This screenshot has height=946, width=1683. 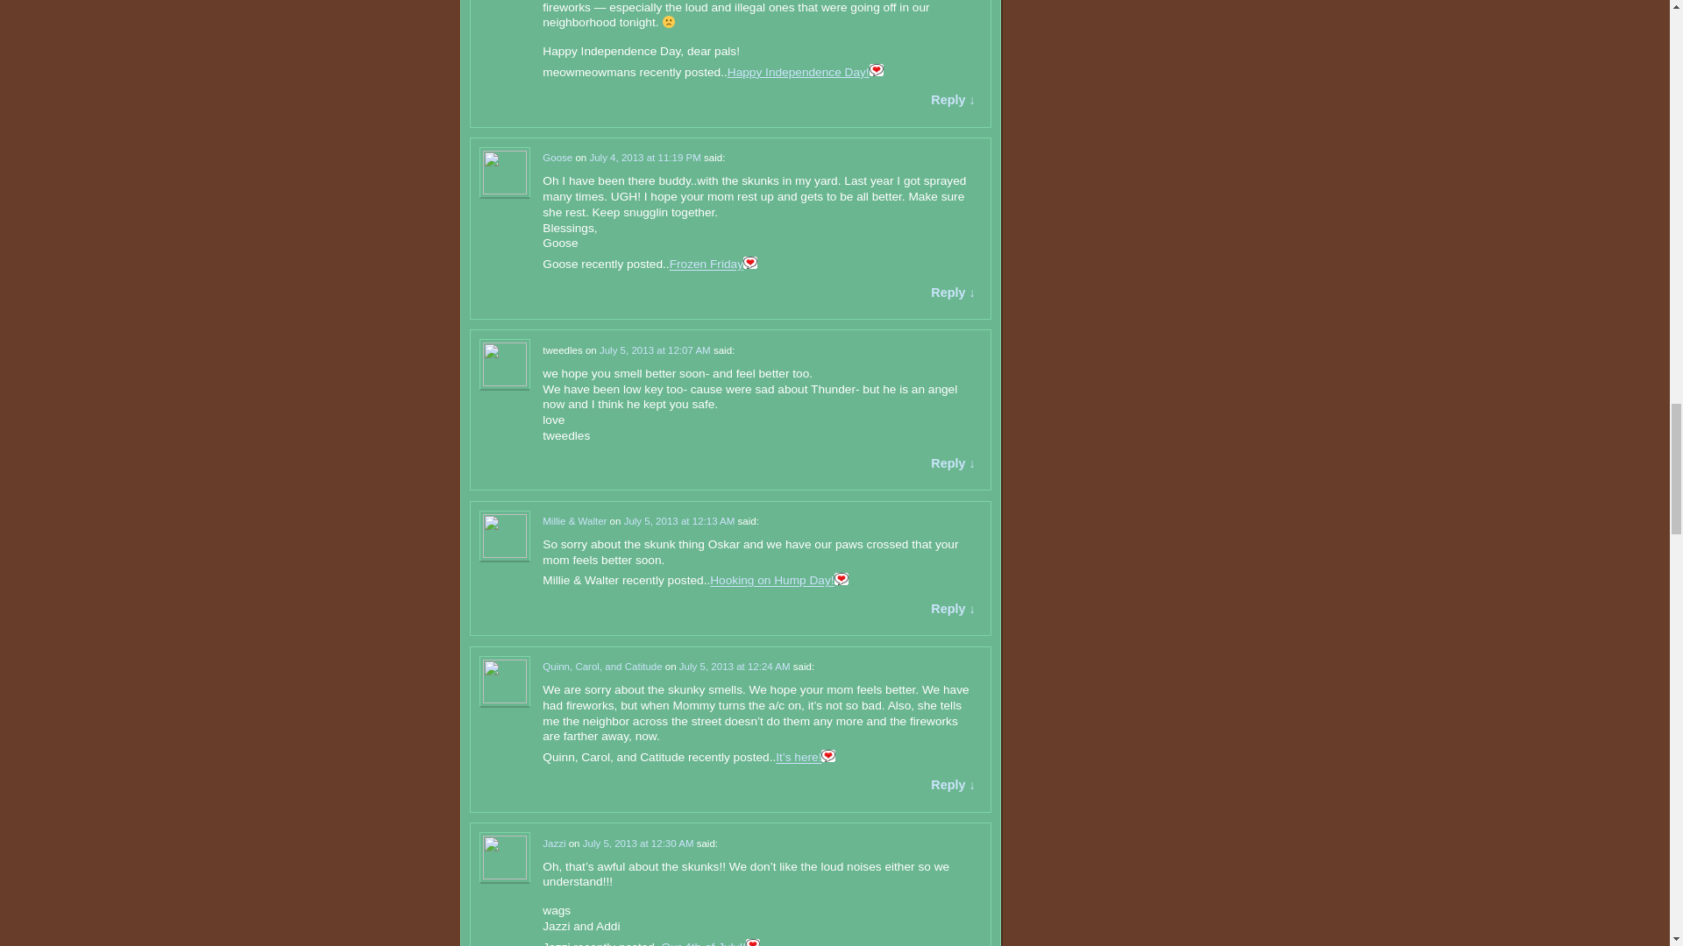 I want to click on July 4, 2013 at 11:19 PM, so click(x=644, y=157).